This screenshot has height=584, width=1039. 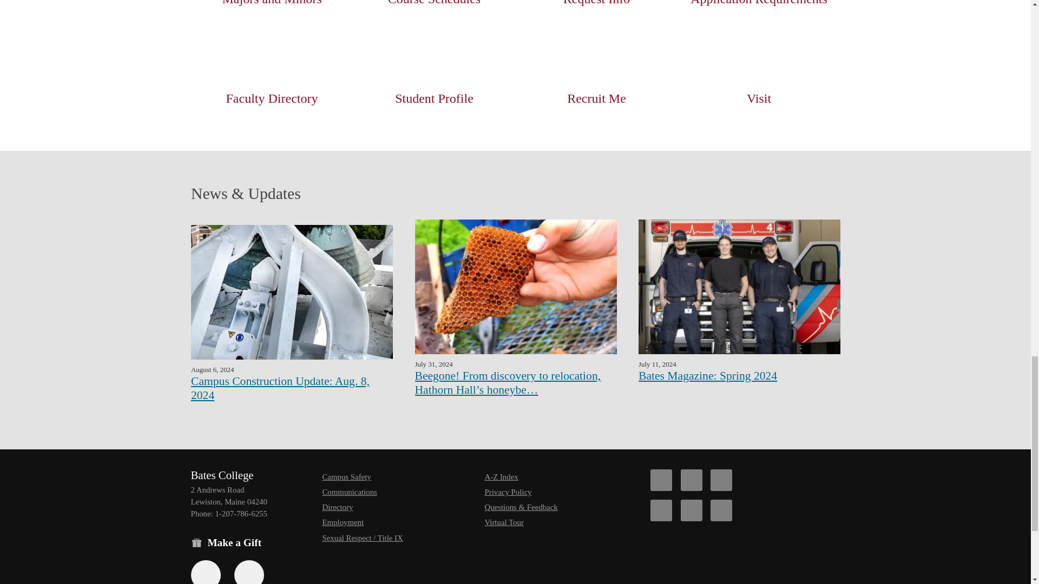 What do you see at coordinates (691, 480) in the screenshot?
I see `Twitter icon` at bounding box center [691, 480].